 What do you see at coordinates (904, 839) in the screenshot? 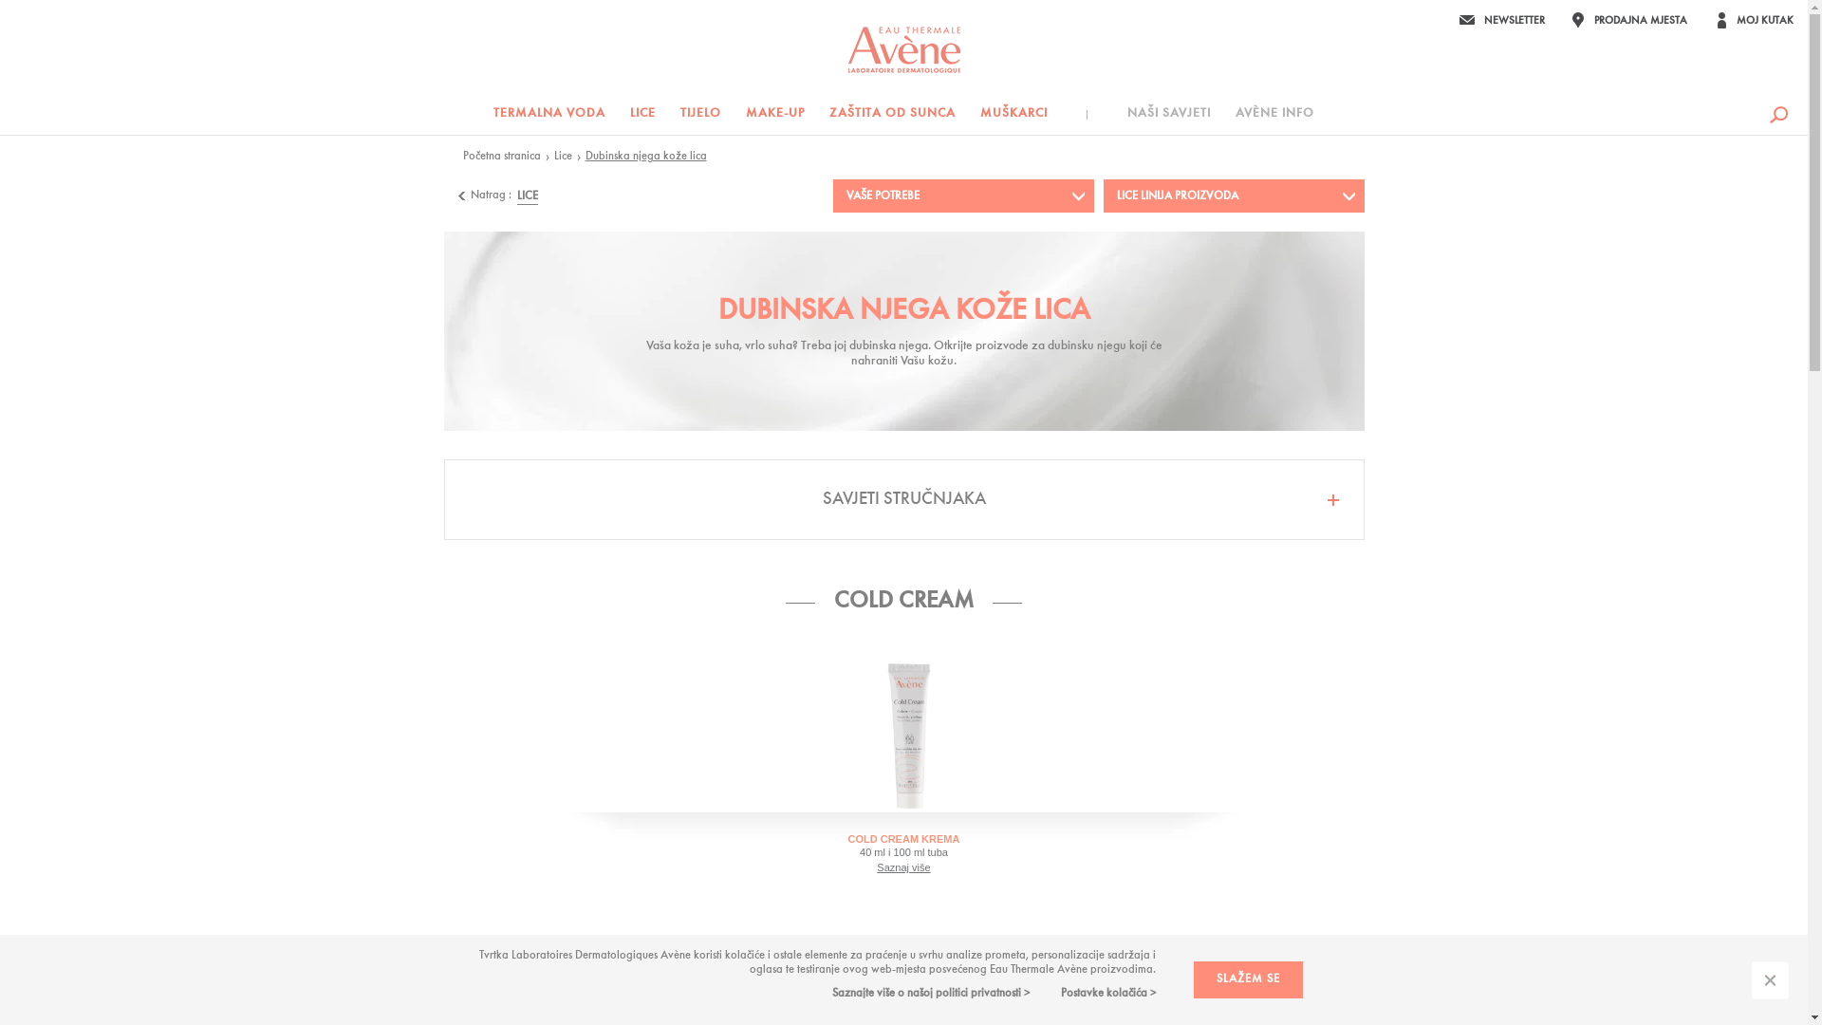
I see `COLD CREAM KREMA` at bounding box center [904, 839].